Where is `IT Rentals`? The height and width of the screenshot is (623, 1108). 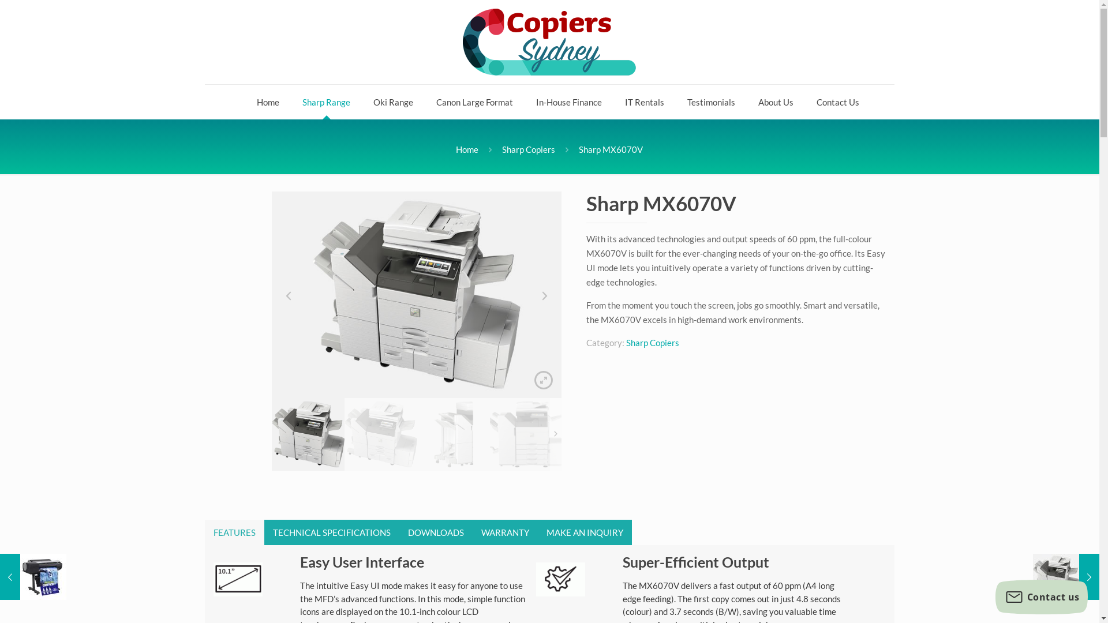 IT Rentals is located at coordinates (645, 102).